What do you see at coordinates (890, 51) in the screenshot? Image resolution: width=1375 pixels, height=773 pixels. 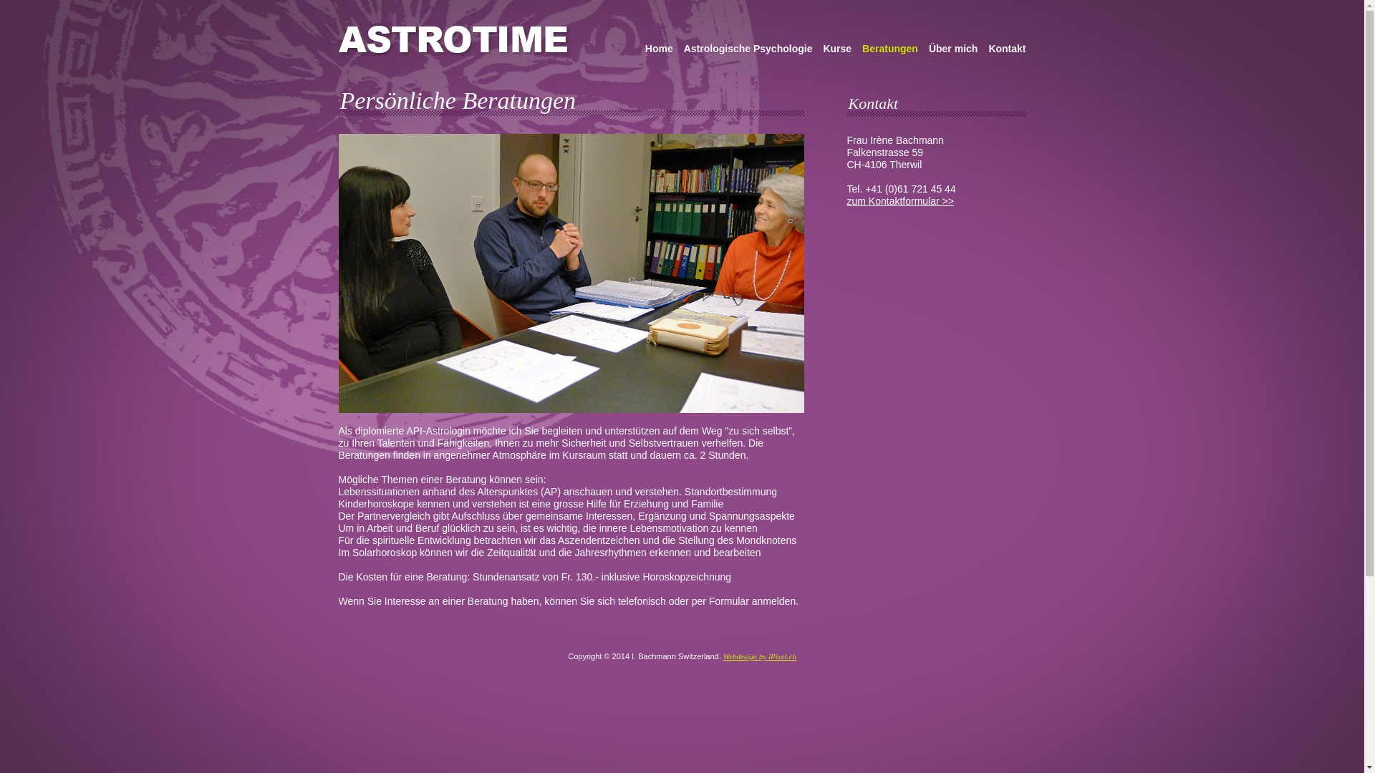 I see `Beratungen` at bounding box center [890, 51].